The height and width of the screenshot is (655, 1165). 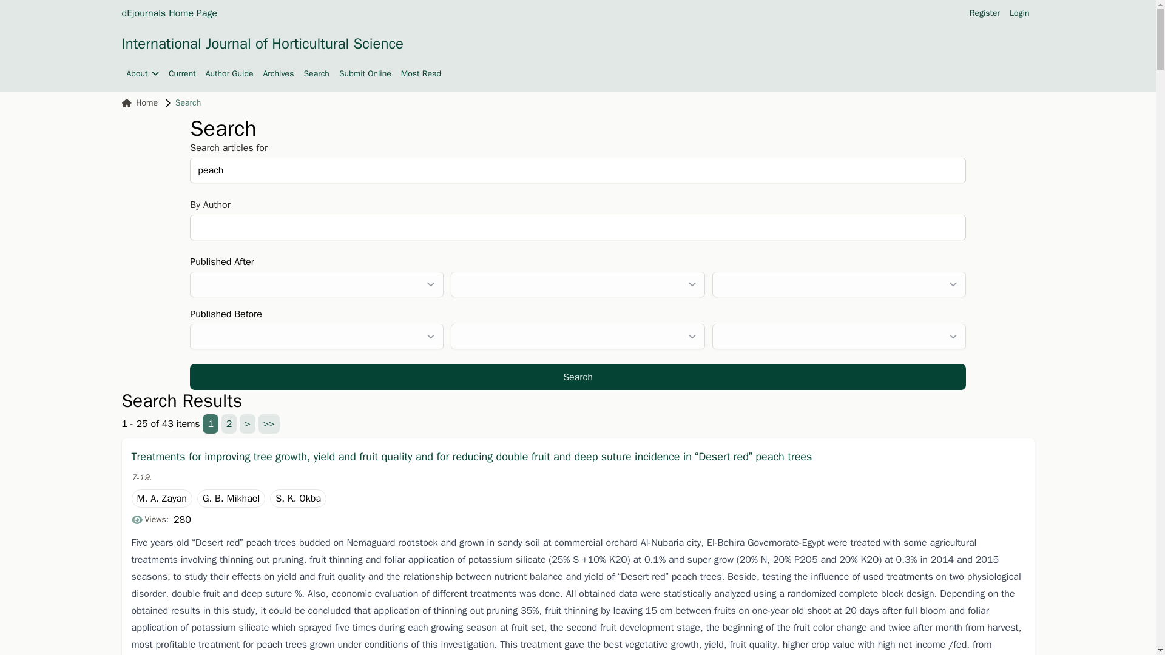 I want to click on dEjournals Home Page, so click(x=169, y=13).